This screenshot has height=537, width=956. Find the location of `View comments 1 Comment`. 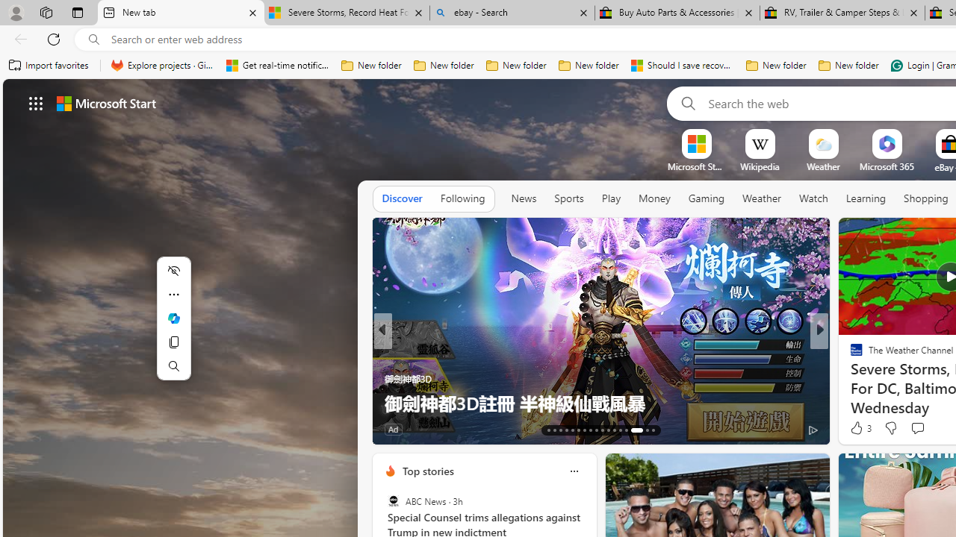

View comments 1 Comment is located at coordinates (462, 430).